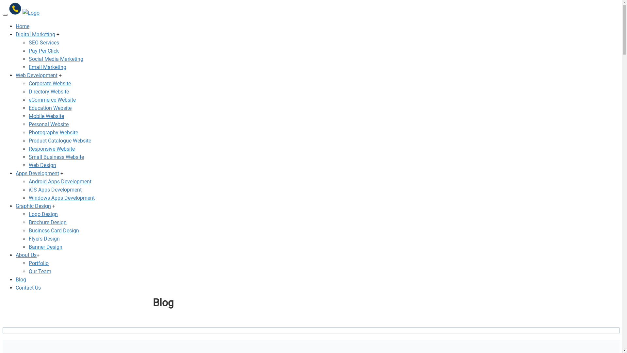 Image resolution: width=627 pixels, height=353 pixels. Describe the element at coordinates (52, 149) in the screenshot. I see `Responsive Website` at that location.